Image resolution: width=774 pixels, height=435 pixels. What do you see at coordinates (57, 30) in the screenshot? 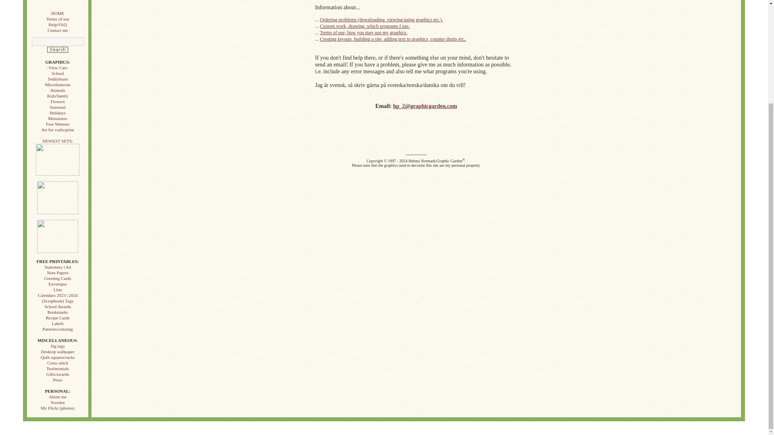
I see `Contact me` at bounding box center [57, 30].